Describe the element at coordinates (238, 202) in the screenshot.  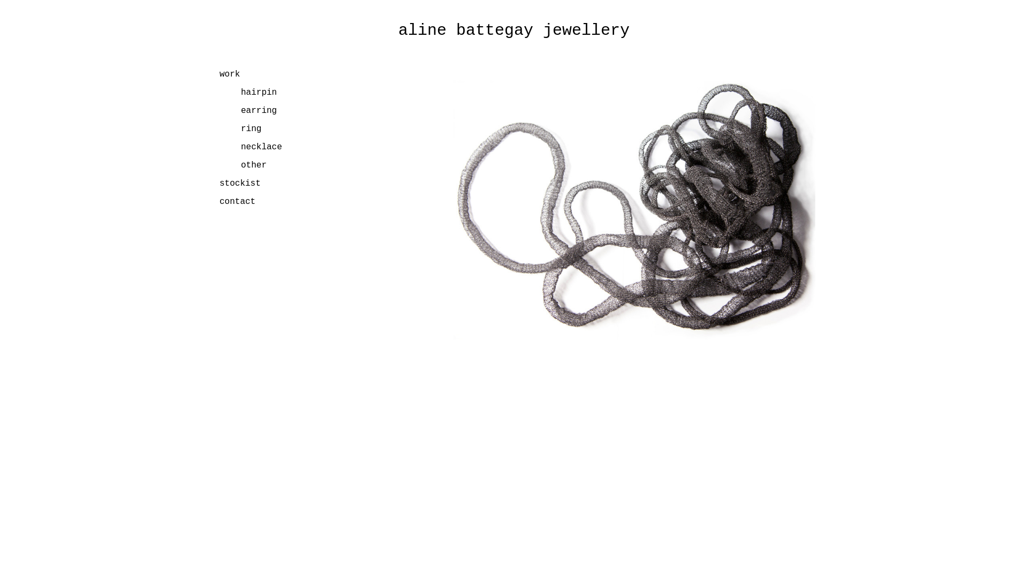
I see `contact` at that location.